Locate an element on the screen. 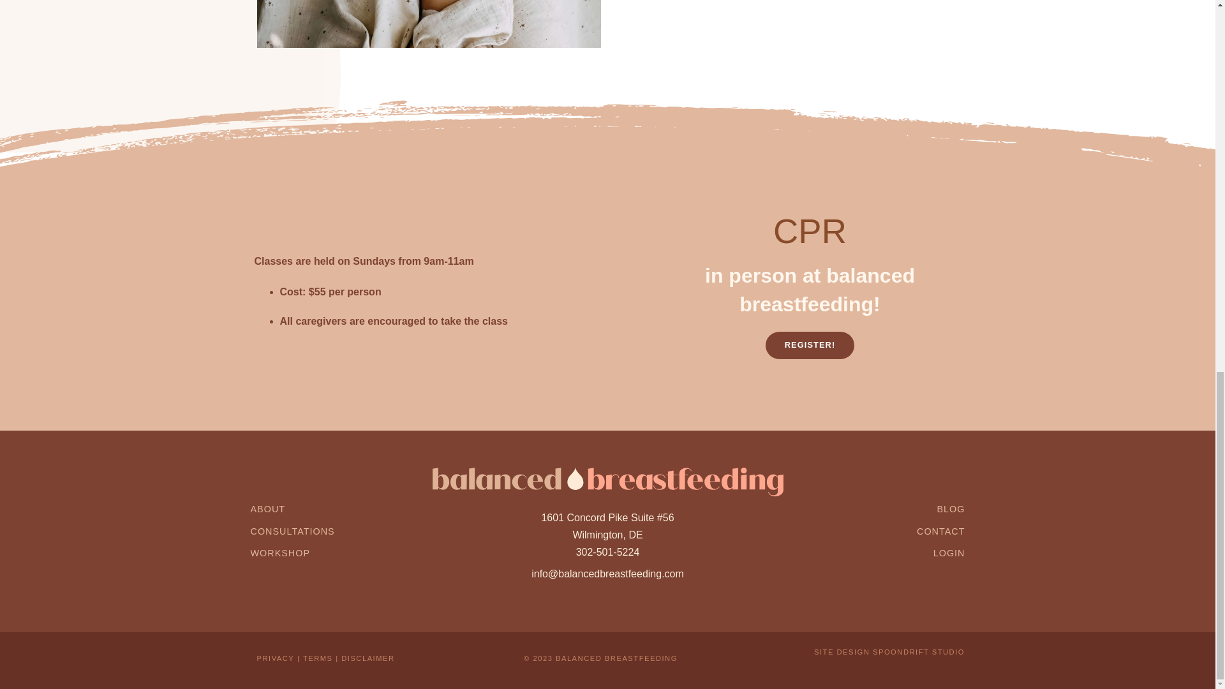  CONSULTATIONS is located at coordinates (292, 531).